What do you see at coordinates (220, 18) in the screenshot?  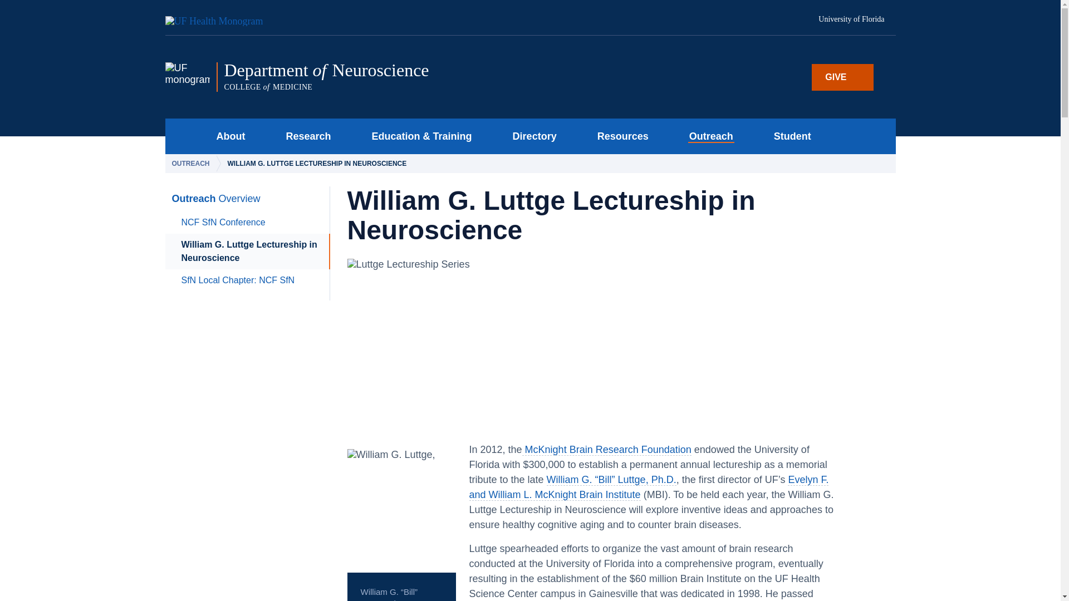 I see `GIVE` at bounding box center [220, 18].